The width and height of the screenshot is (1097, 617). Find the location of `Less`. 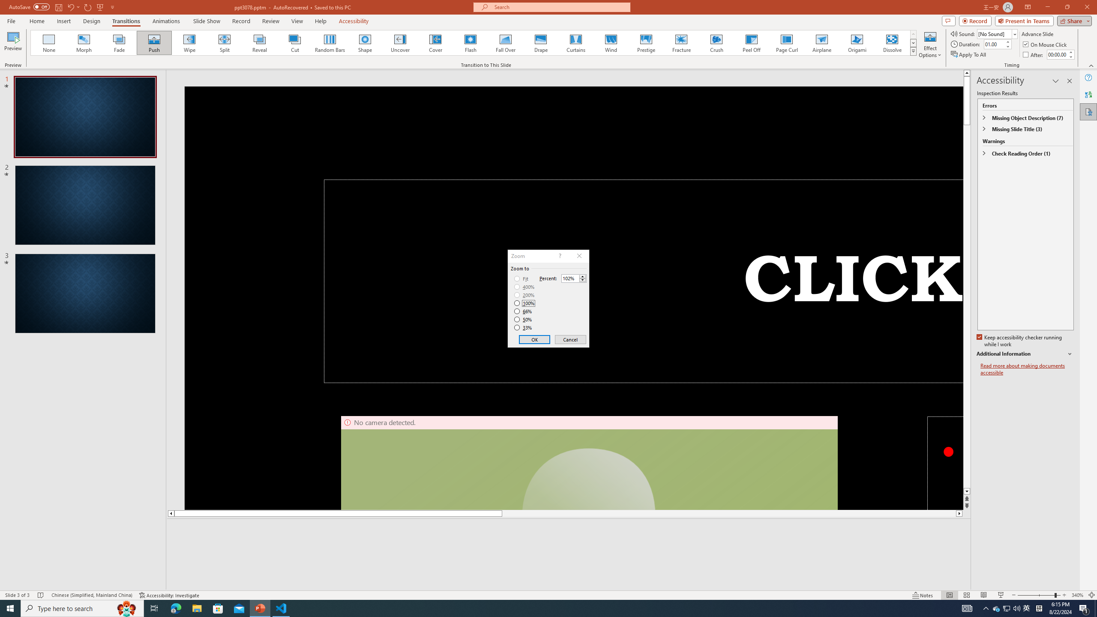

Less is located at coordinates (582, 280).